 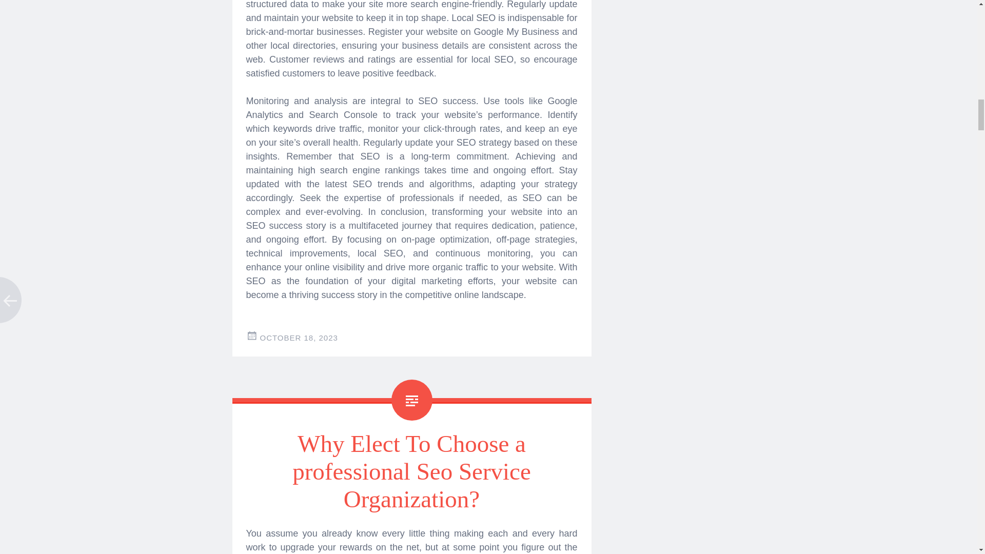 What do you see at coordinates (299, 338) in the screenshot?
I see `11:16 am` at bounding box center [299, 338].